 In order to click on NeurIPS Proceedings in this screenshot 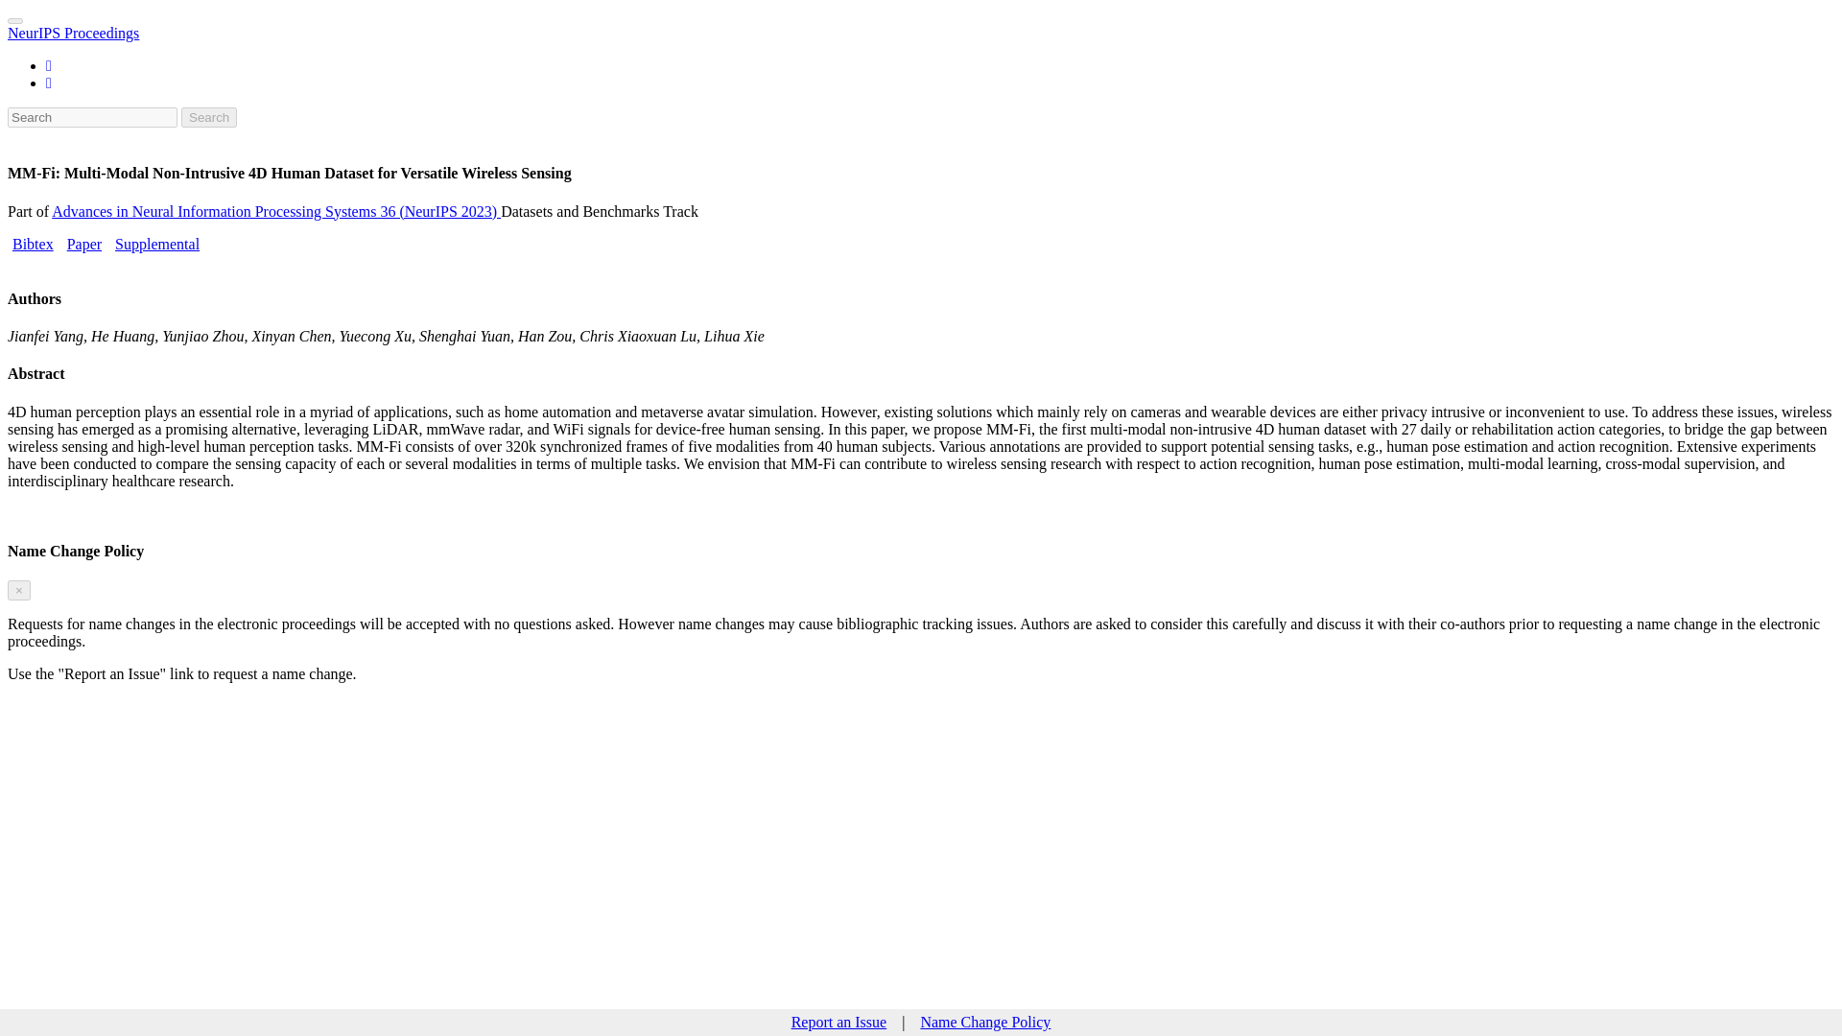, I will do `click(73, 33)`.